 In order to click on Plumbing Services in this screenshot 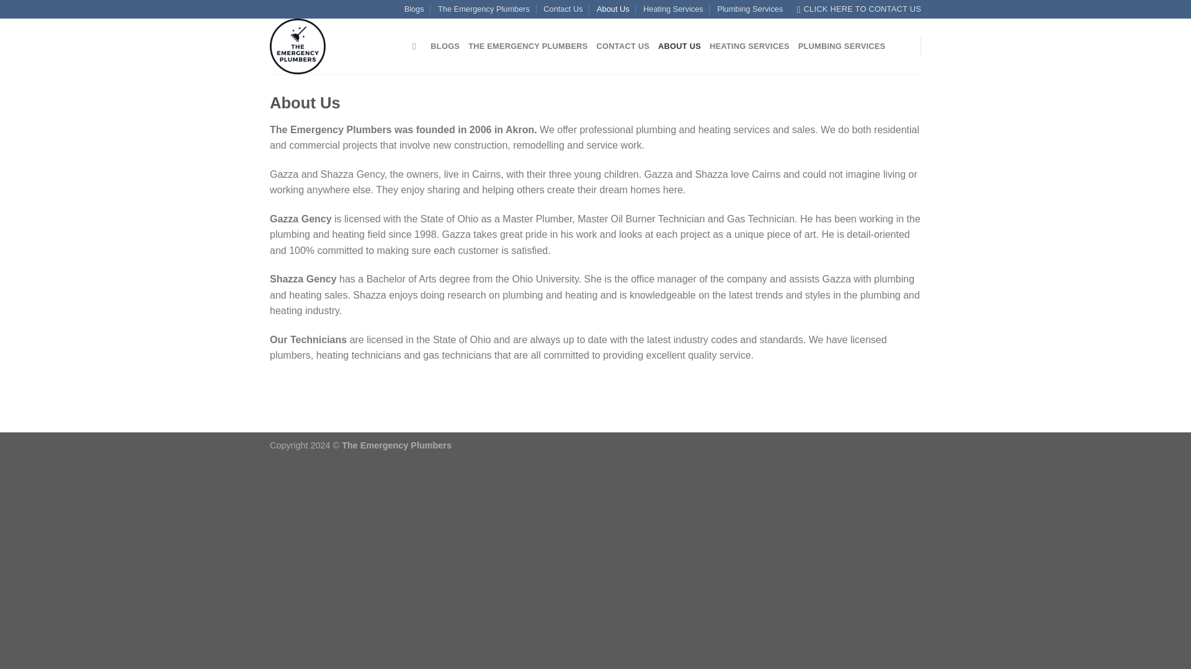, I will do `click(749, 9)`.